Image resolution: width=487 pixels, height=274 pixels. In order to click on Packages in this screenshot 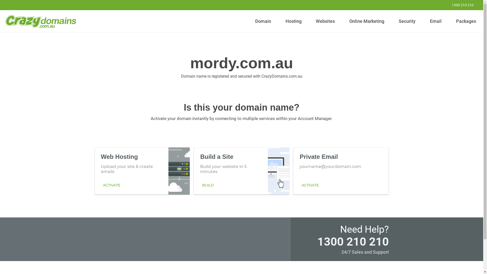, I will do `click(466, 21)`.